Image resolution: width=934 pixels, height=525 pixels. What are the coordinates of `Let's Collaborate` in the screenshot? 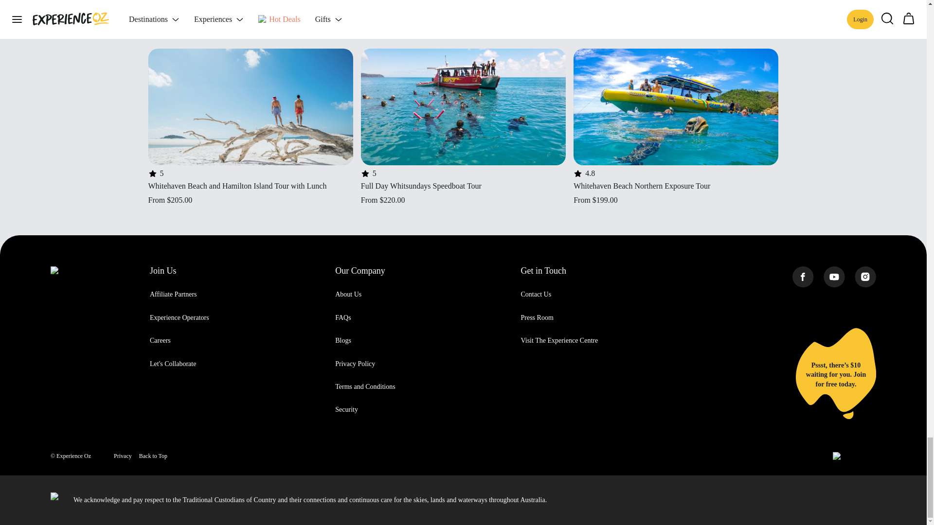 It's located at (173, 364).